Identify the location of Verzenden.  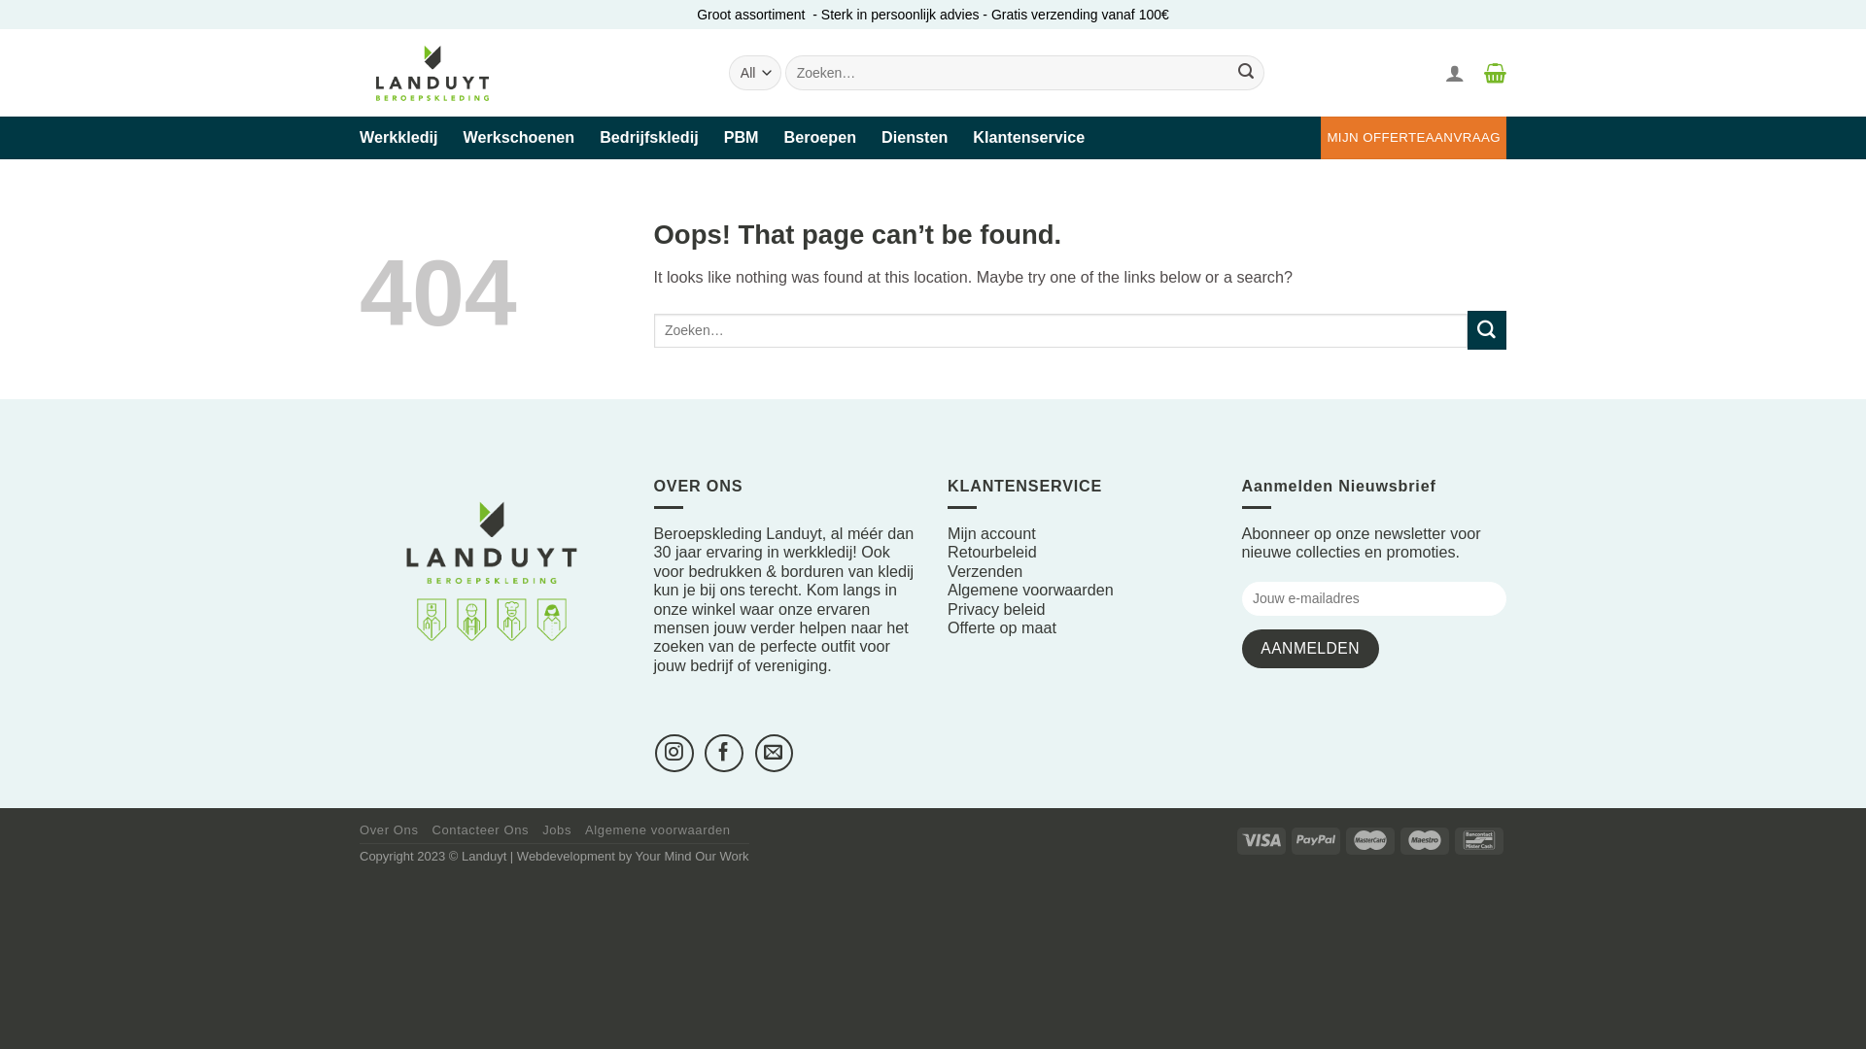
(985, 571).